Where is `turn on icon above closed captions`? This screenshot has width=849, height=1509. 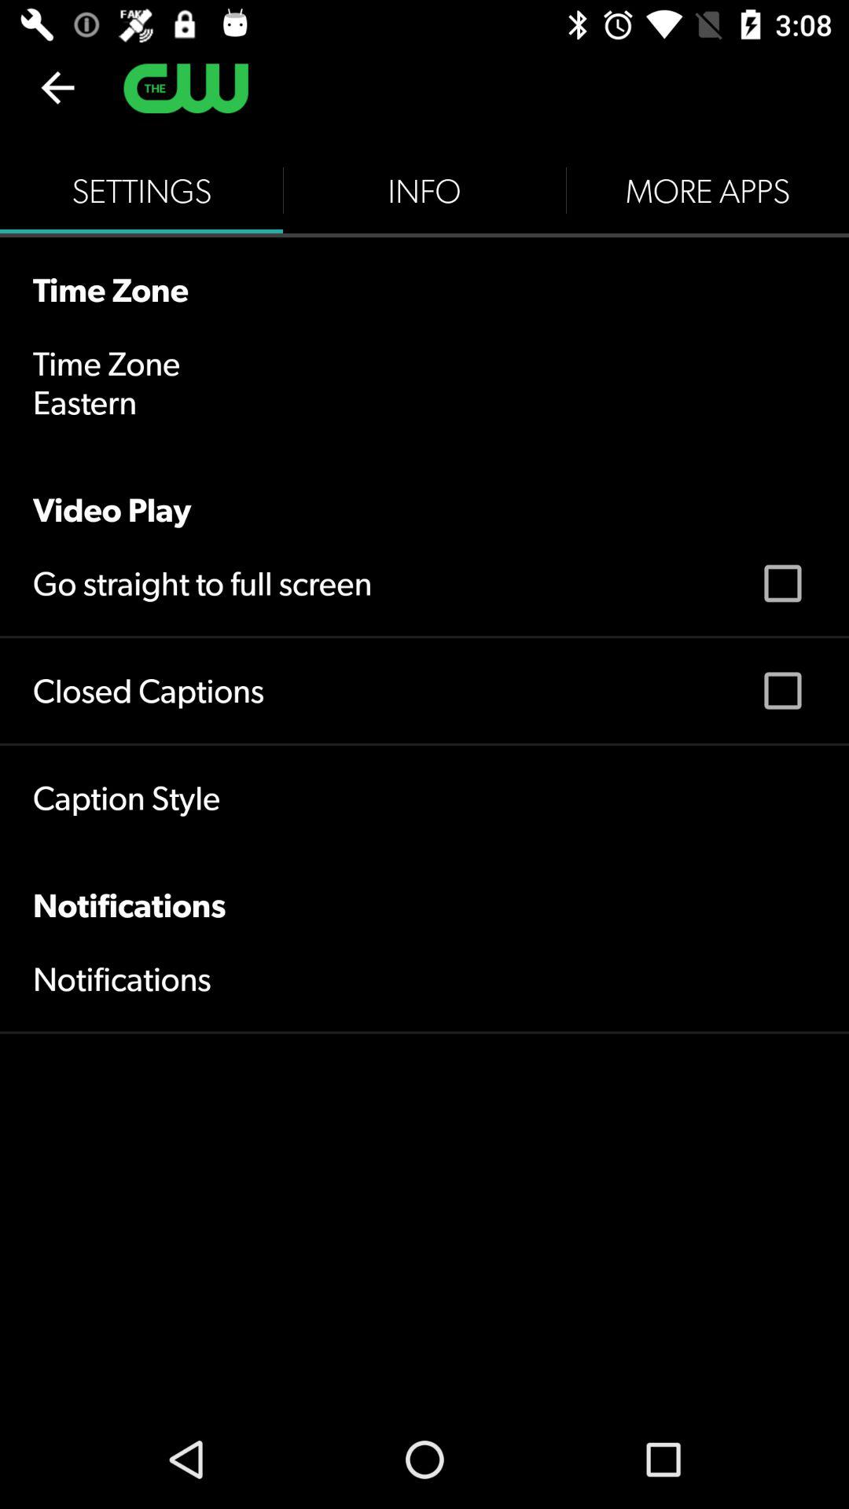 turn on icon above closed captions is located at coordinates (203, 583).